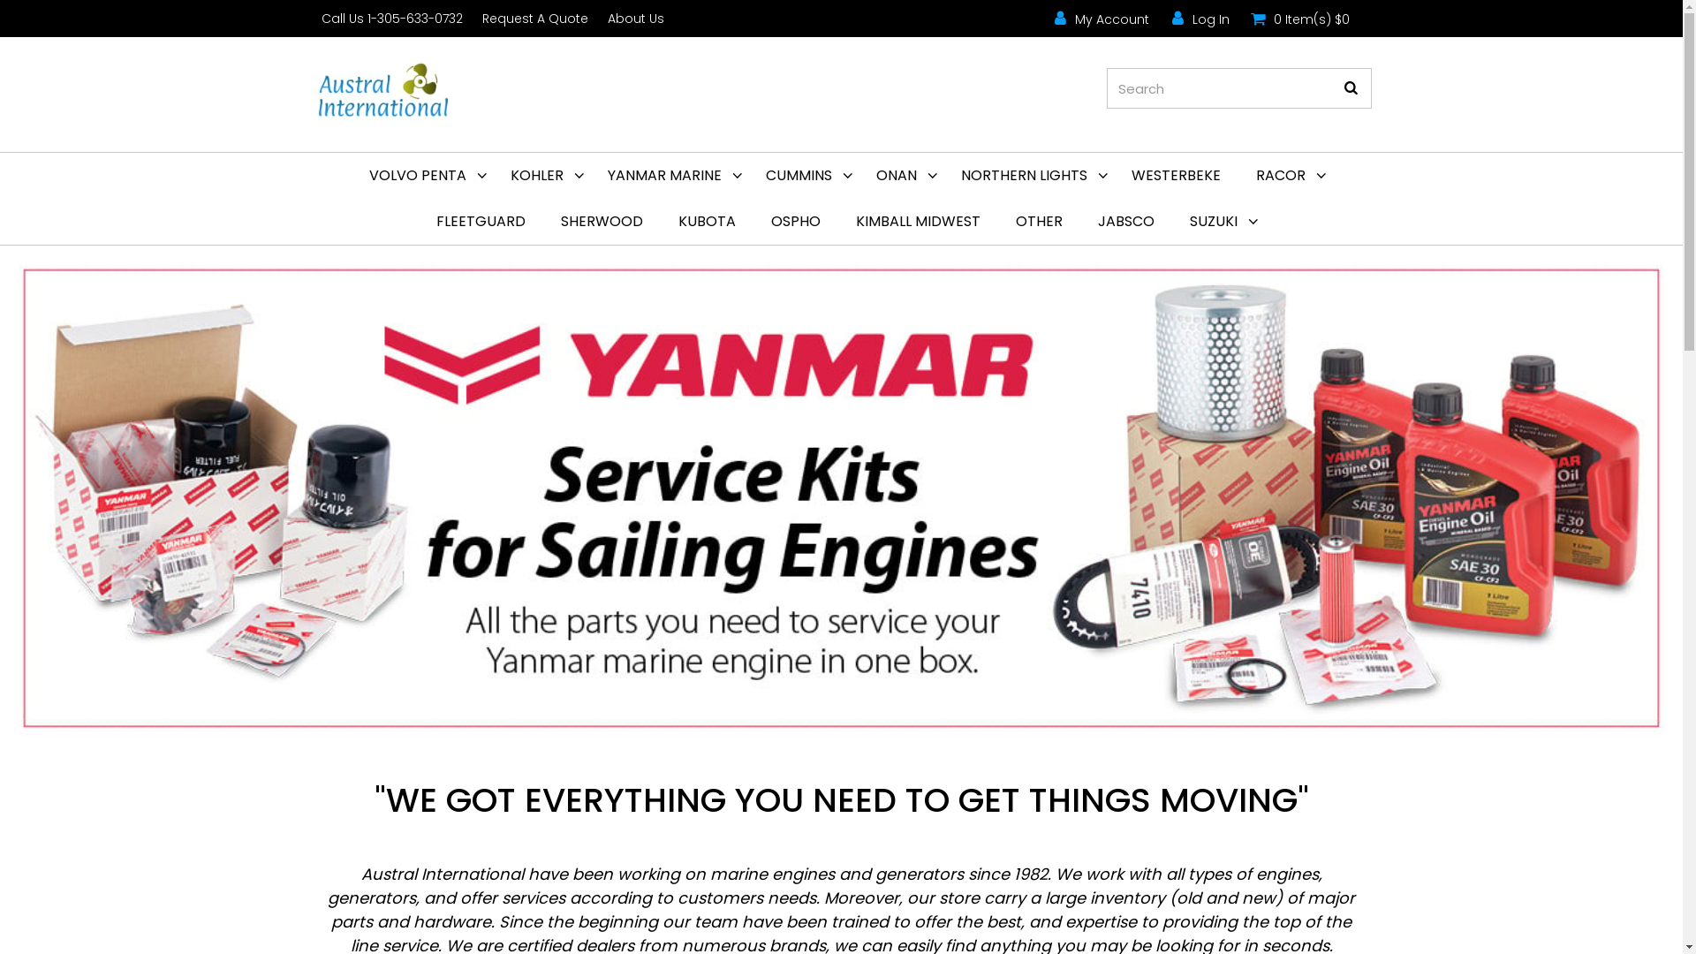 The height and width of the screenshot is (954, 1696). I want to click on NORTHERN LIGHTS, so click(1028, 176).